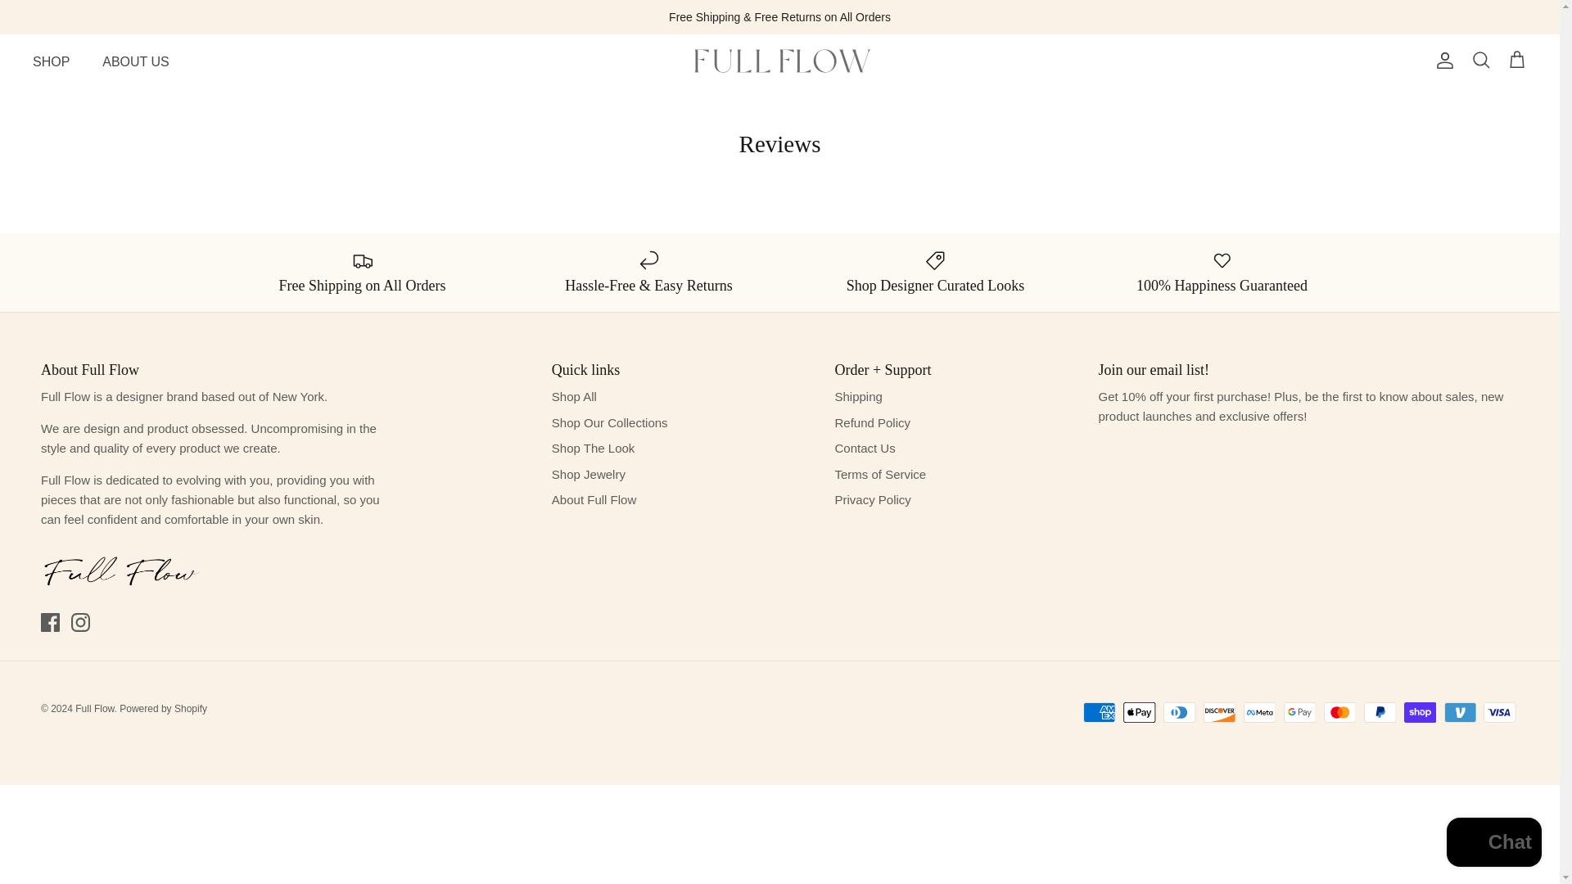 The image size is (1572, 884). What do you see at coordinates (1516, 61) in the screenshot?
I see `Cart` at bounding box center [1516, 61].